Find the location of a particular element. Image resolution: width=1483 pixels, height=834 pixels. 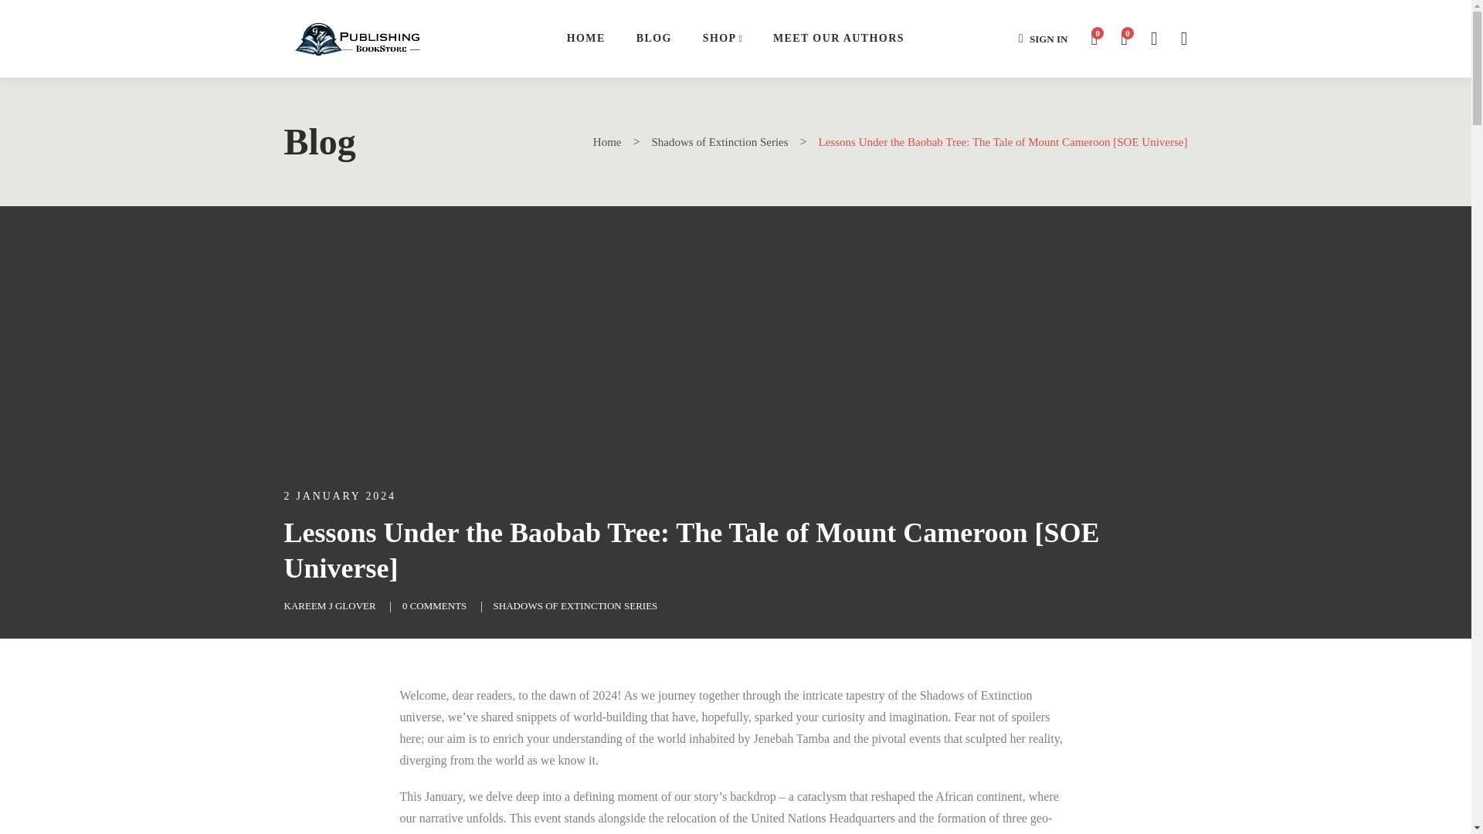

SHADOWS OF EXTINCTION SERIES is located at coordinates (576, 605).